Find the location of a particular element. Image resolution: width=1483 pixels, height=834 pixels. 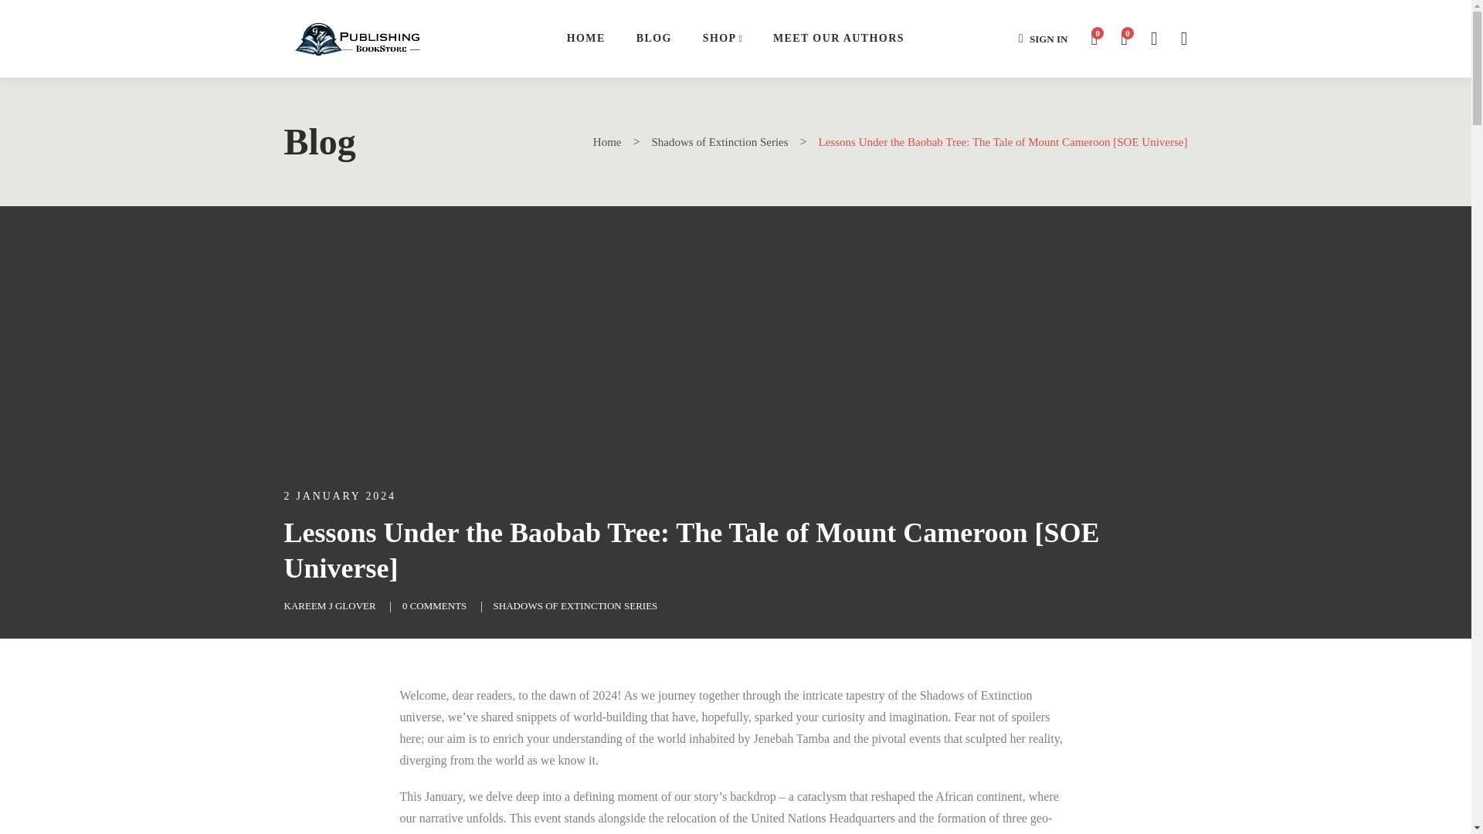

SHADOWS OF EXTINCTION SERIES is located at coordinates (576, 605).